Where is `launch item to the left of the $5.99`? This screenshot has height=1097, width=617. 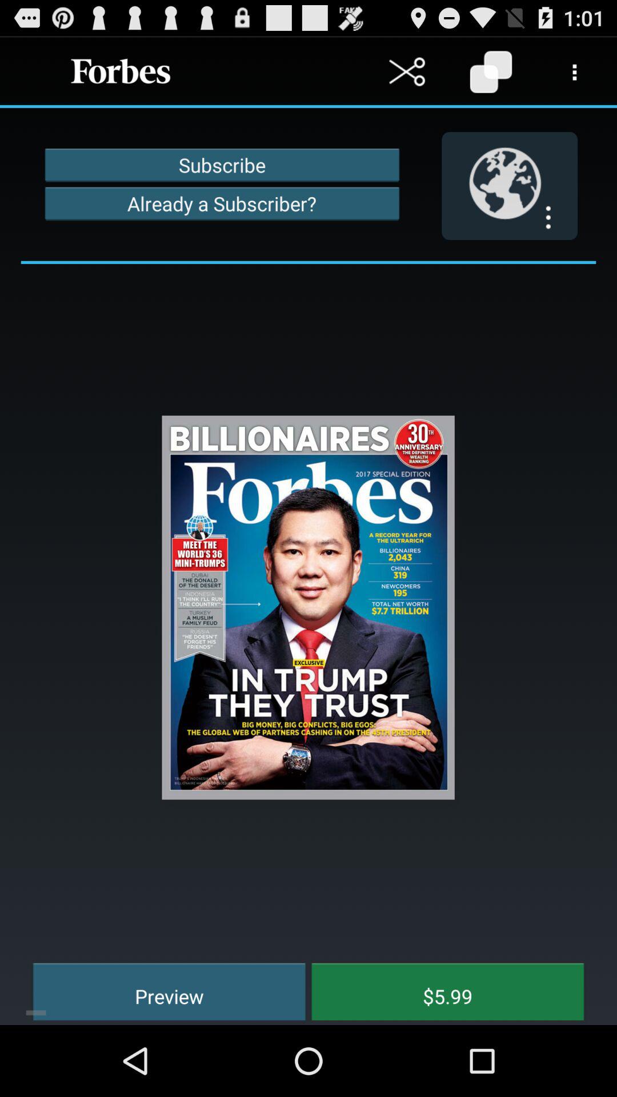 launch item to the left of the $5.99 is located at coordinates (161, 990).